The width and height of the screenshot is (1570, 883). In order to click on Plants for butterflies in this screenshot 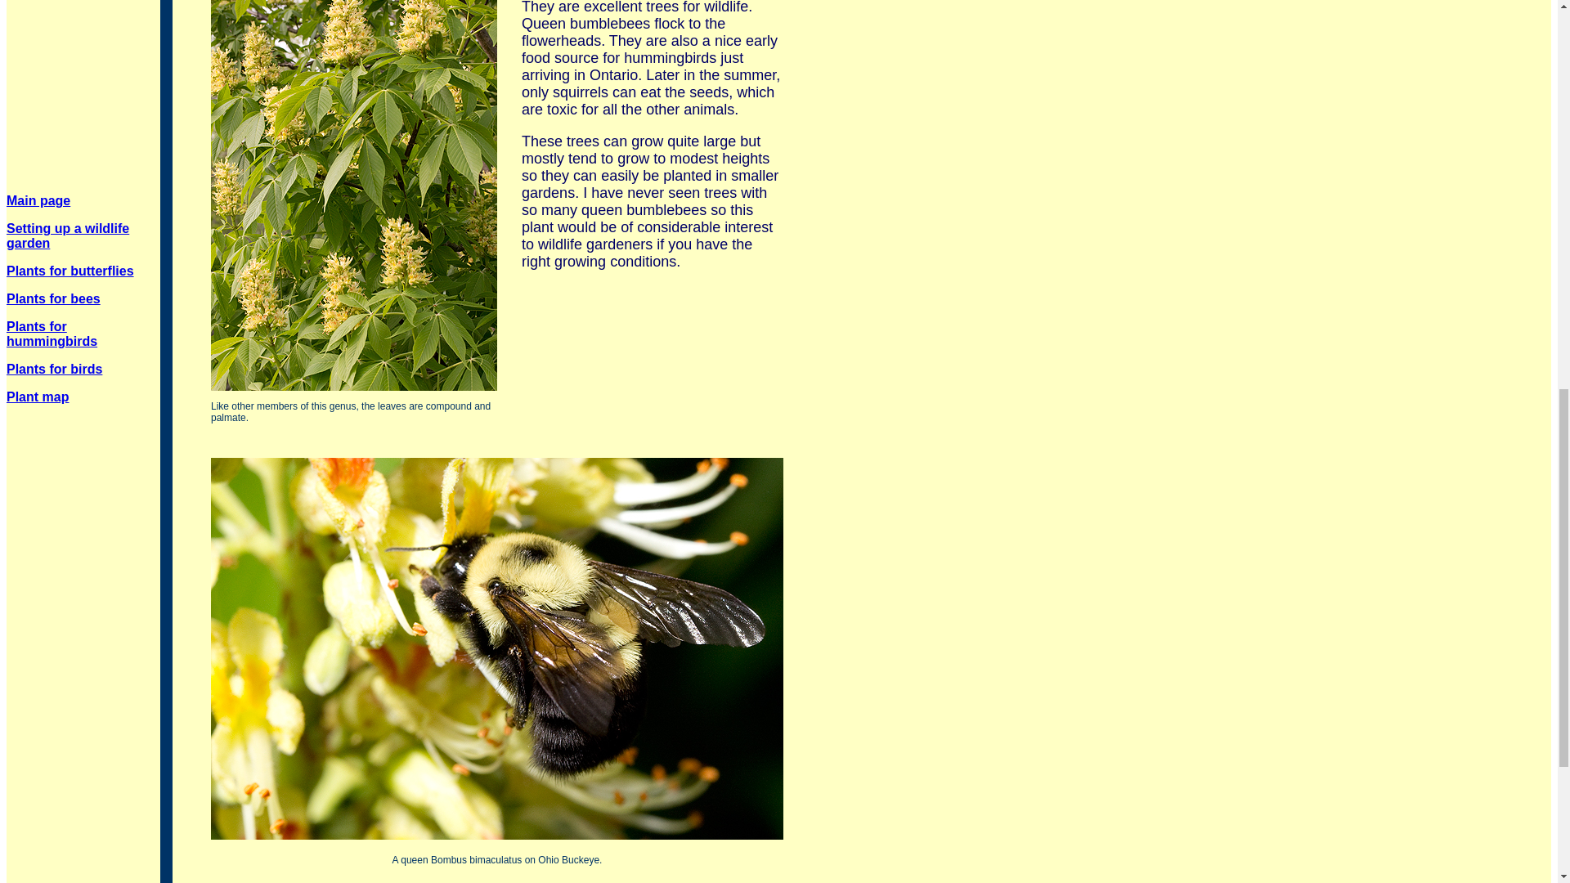, I will do `click(70, 271)`.